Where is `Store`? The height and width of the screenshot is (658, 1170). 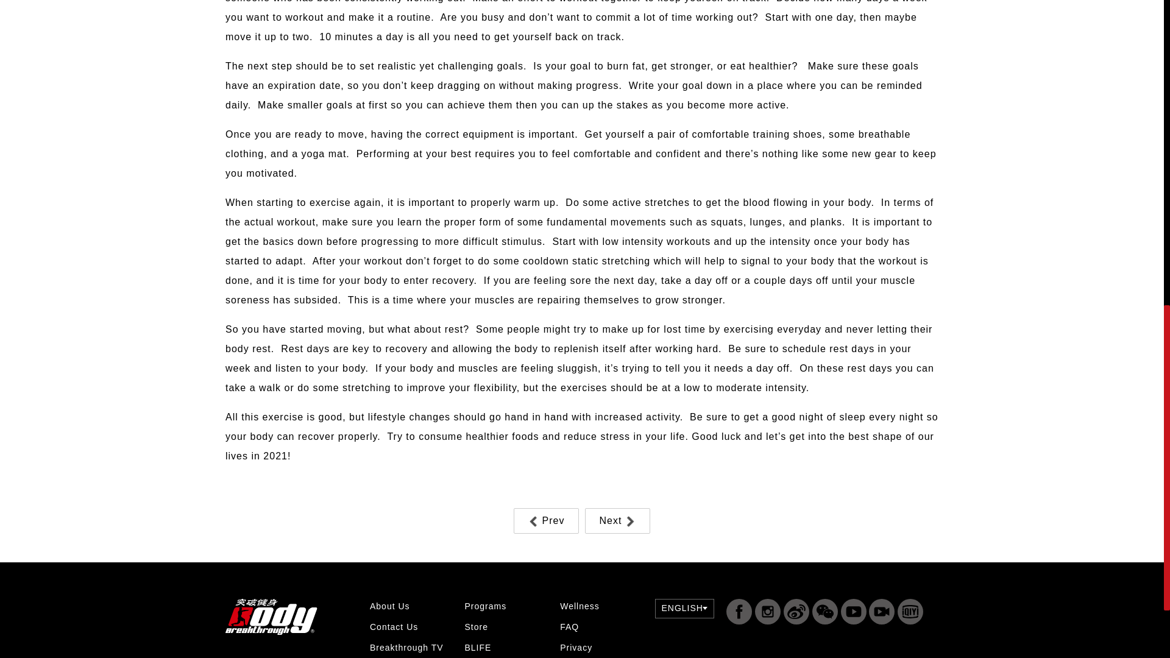
Store is located at coordinates (476, 626).